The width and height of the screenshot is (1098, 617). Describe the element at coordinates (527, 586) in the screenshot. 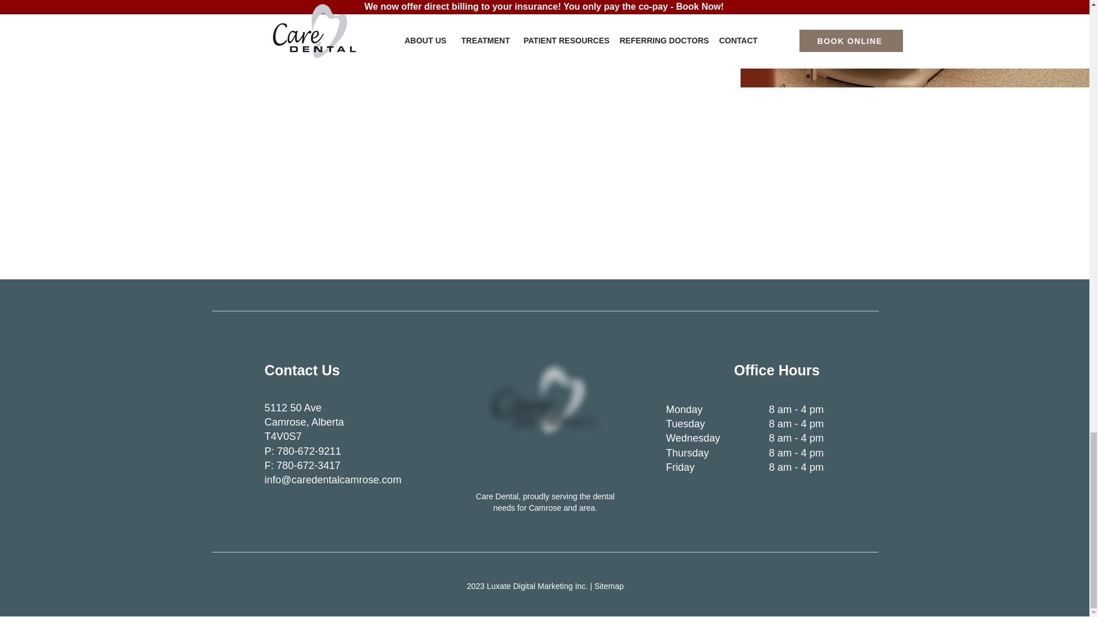

I see `2023 Luxate Digital Marketing Inc.` at that location.